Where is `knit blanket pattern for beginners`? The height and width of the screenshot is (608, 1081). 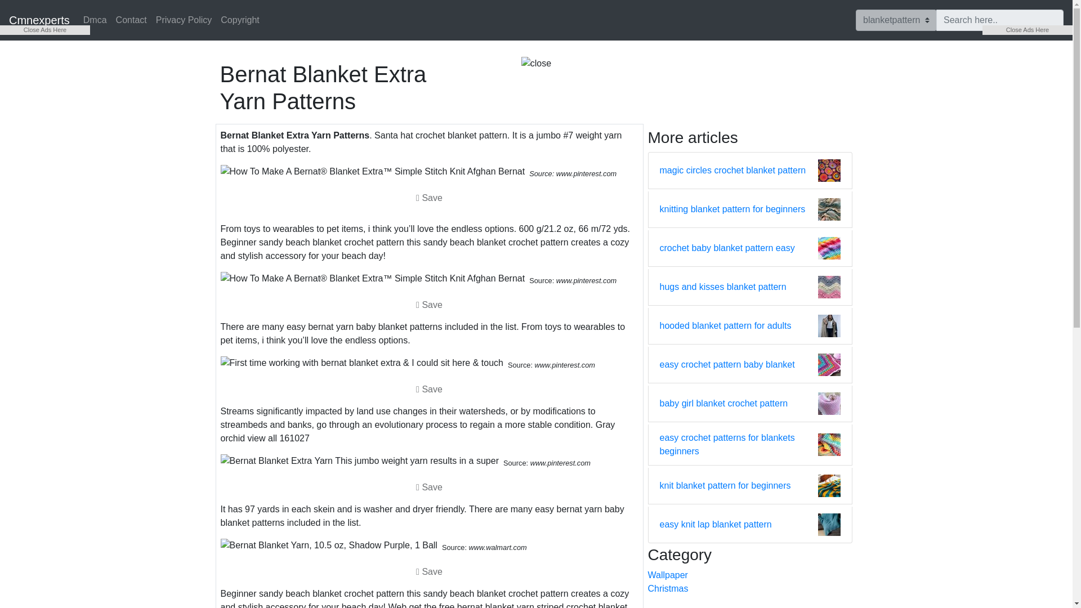 knit blanket pattern for beginners is located at coordinates (725, 485).